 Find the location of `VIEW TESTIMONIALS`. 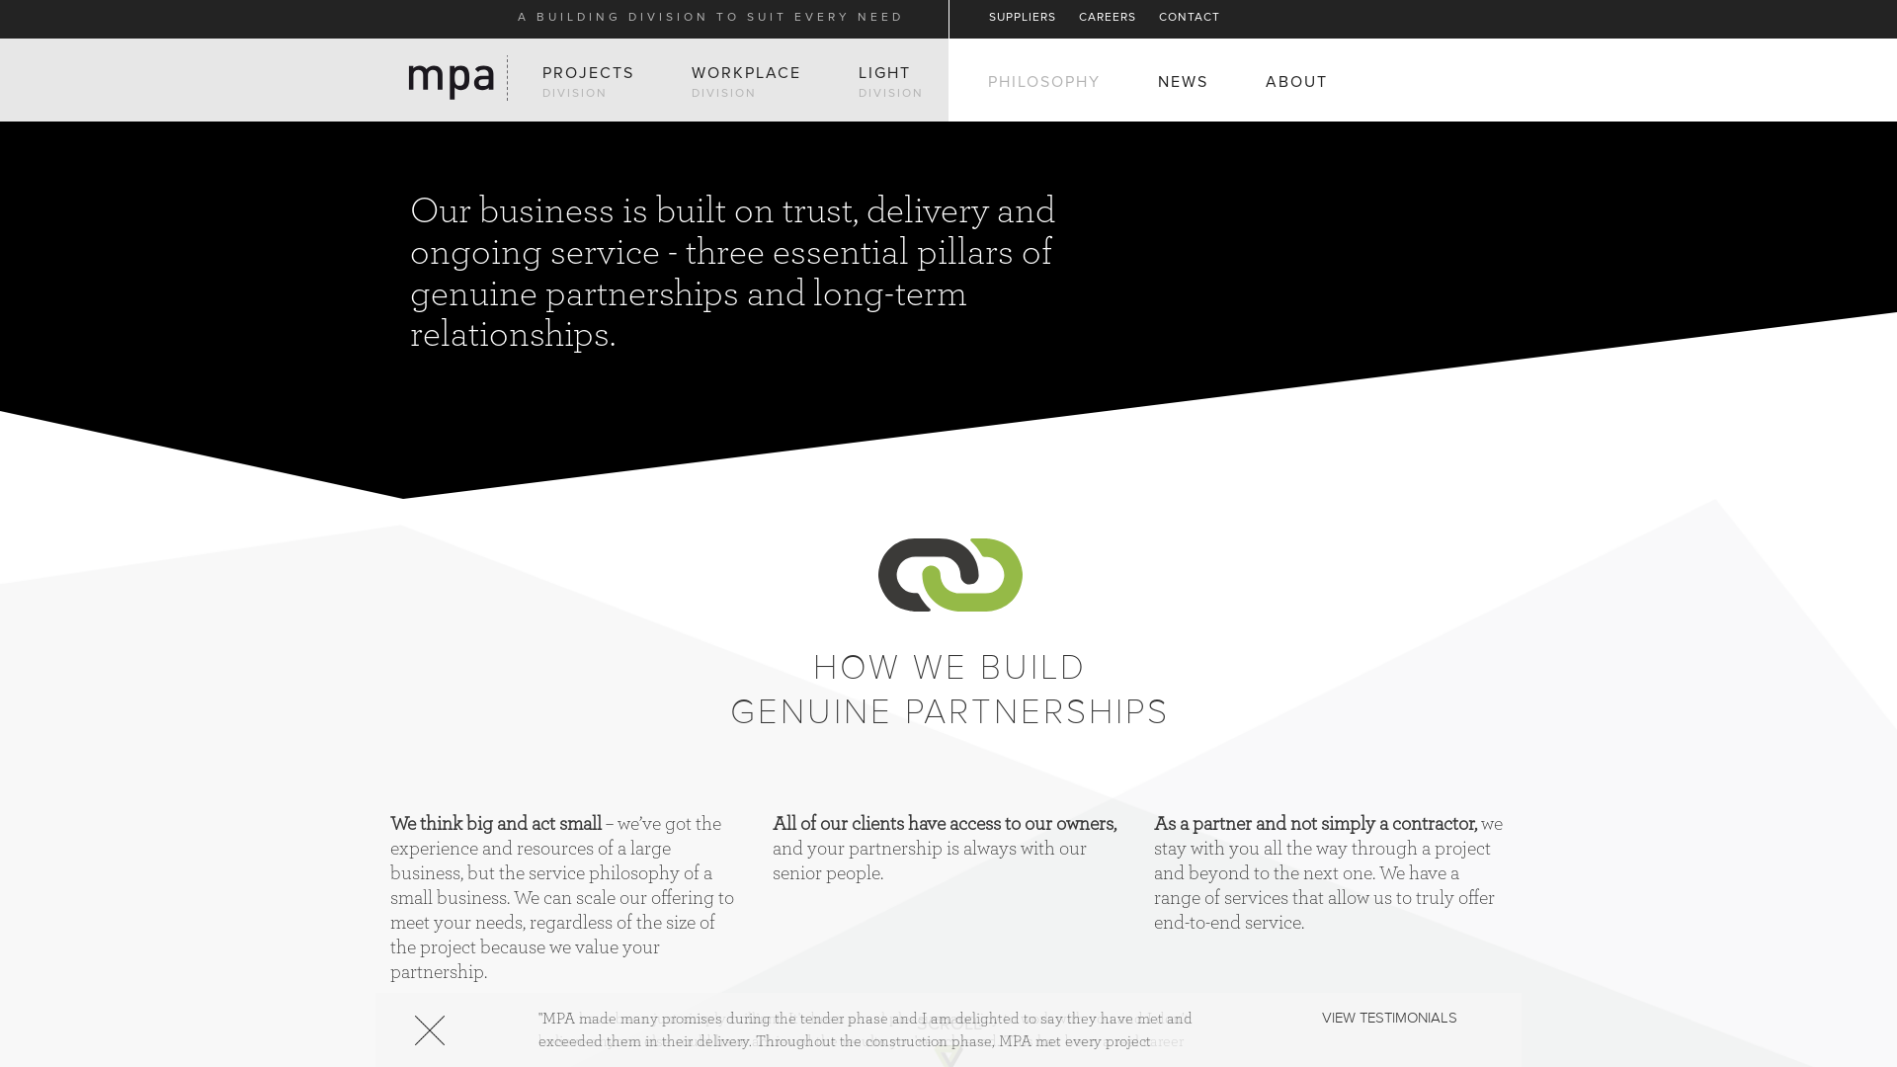

VIEW TESTIMONIALS is located at coordinates (1389, 1018).